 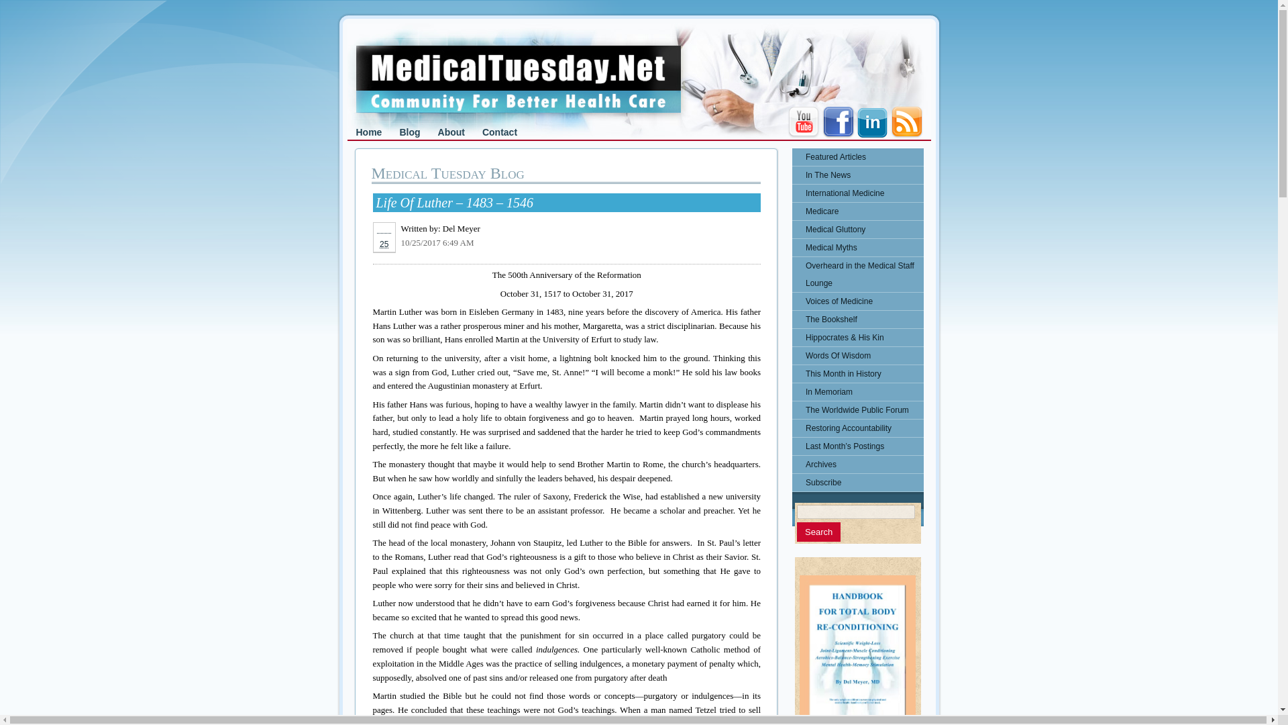 I want to click on Voices of Medicine, so click(x=857, y=301).